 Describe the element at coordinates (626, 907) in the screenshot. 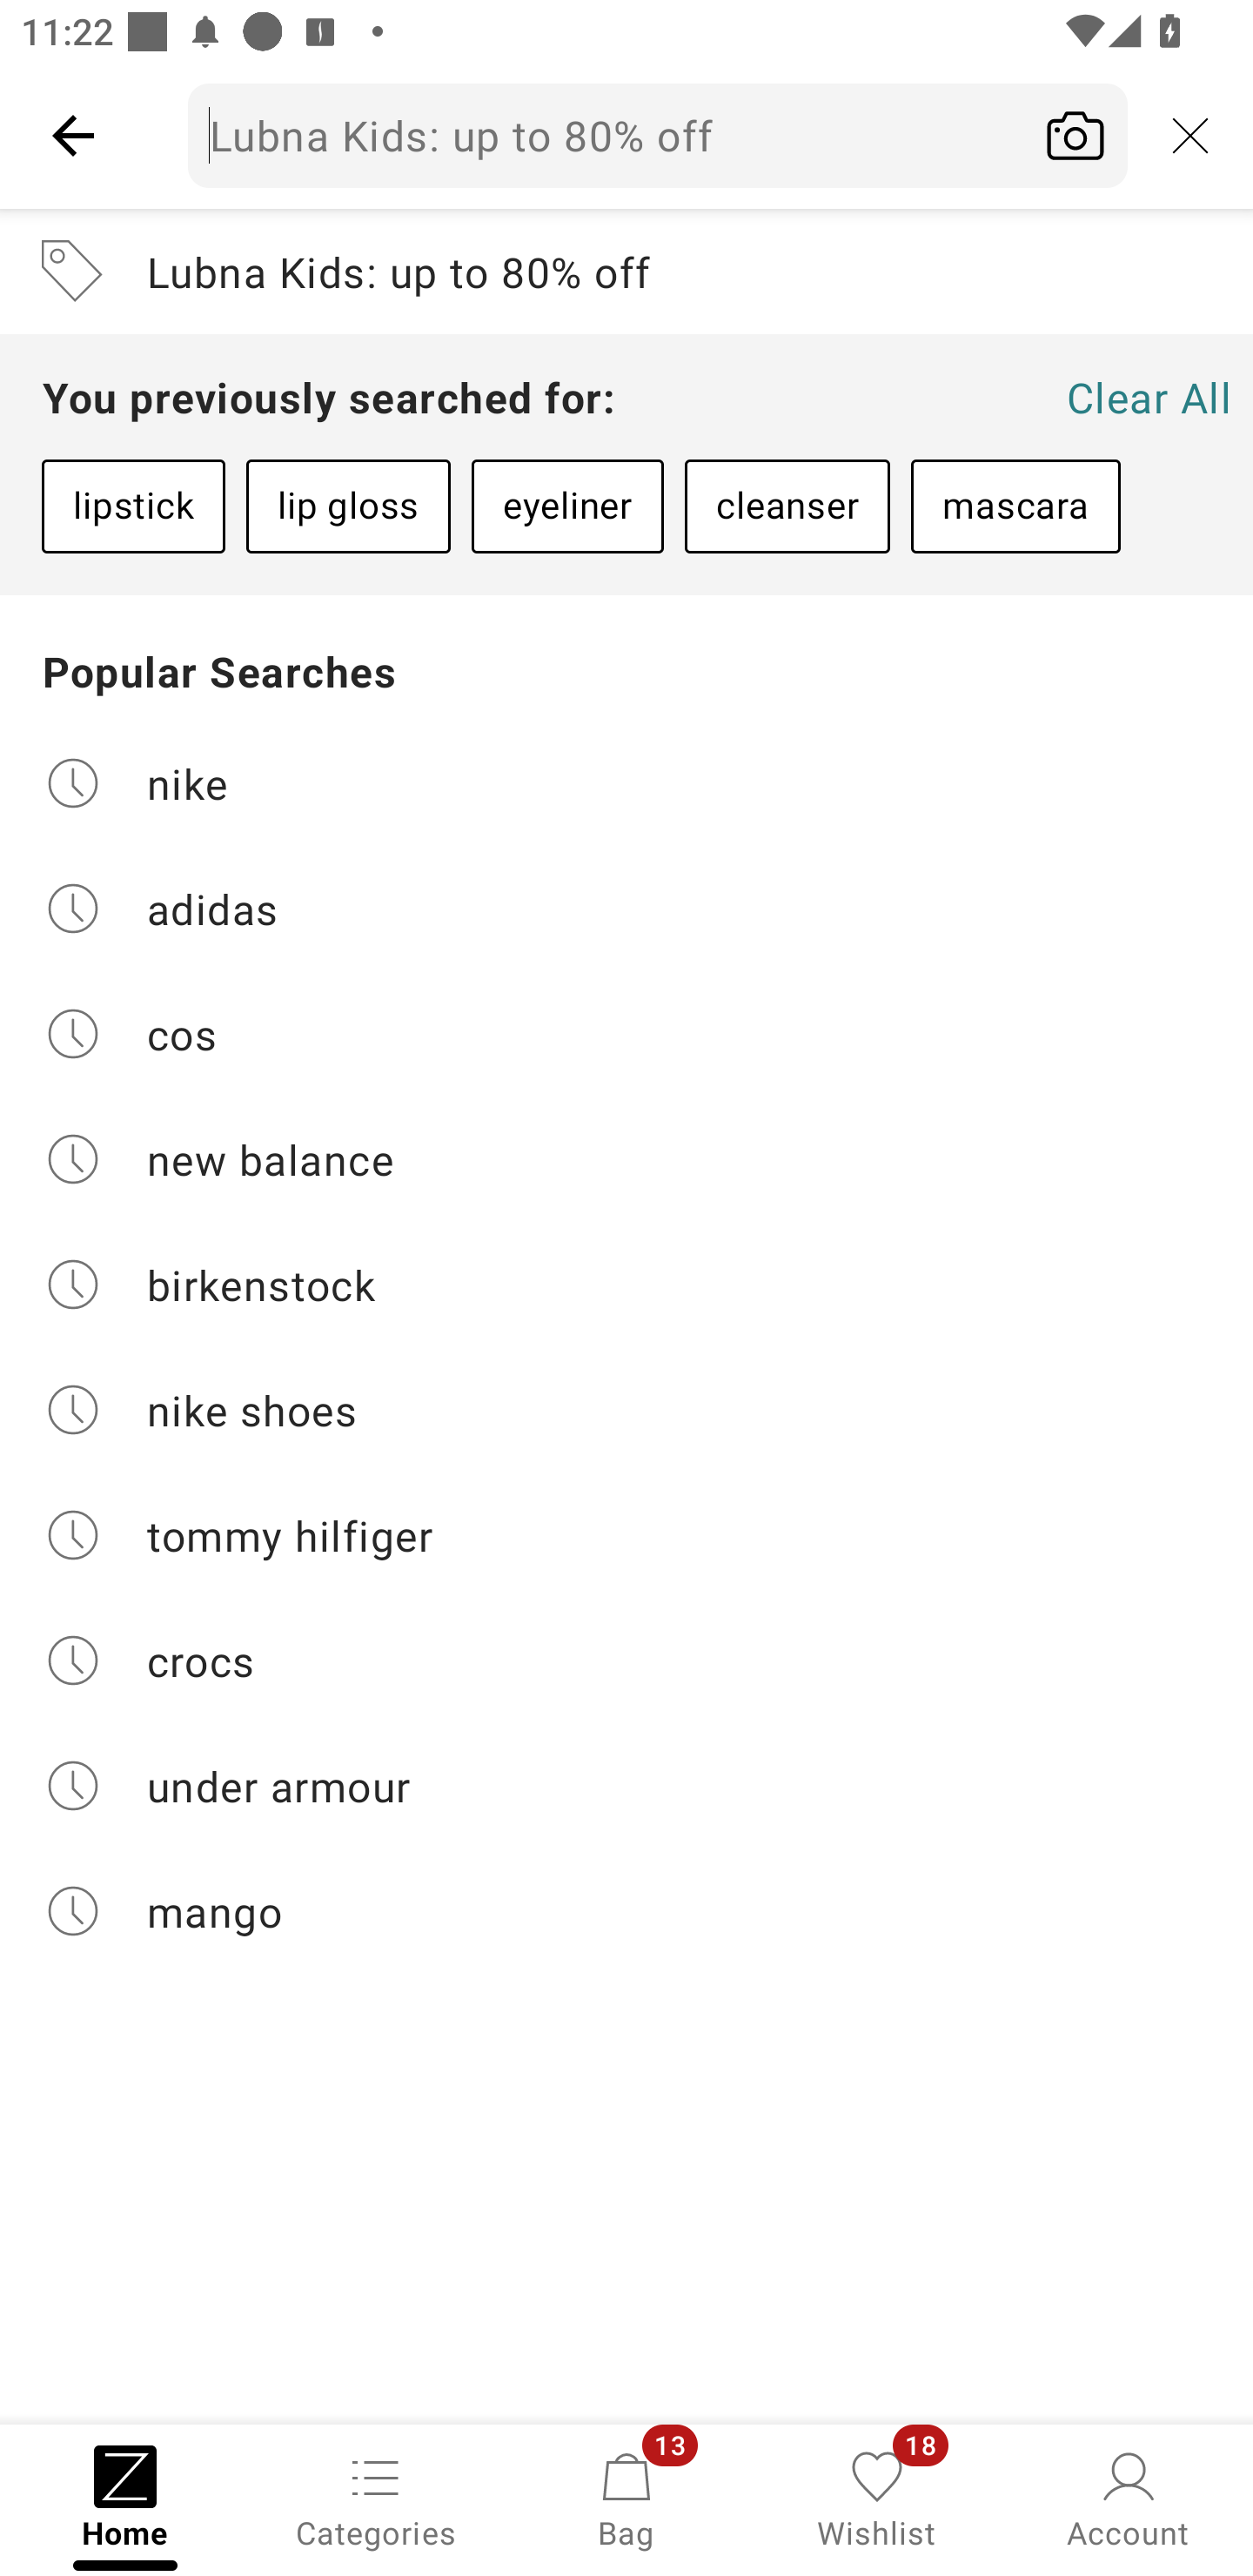

I see `adidas` at that location.